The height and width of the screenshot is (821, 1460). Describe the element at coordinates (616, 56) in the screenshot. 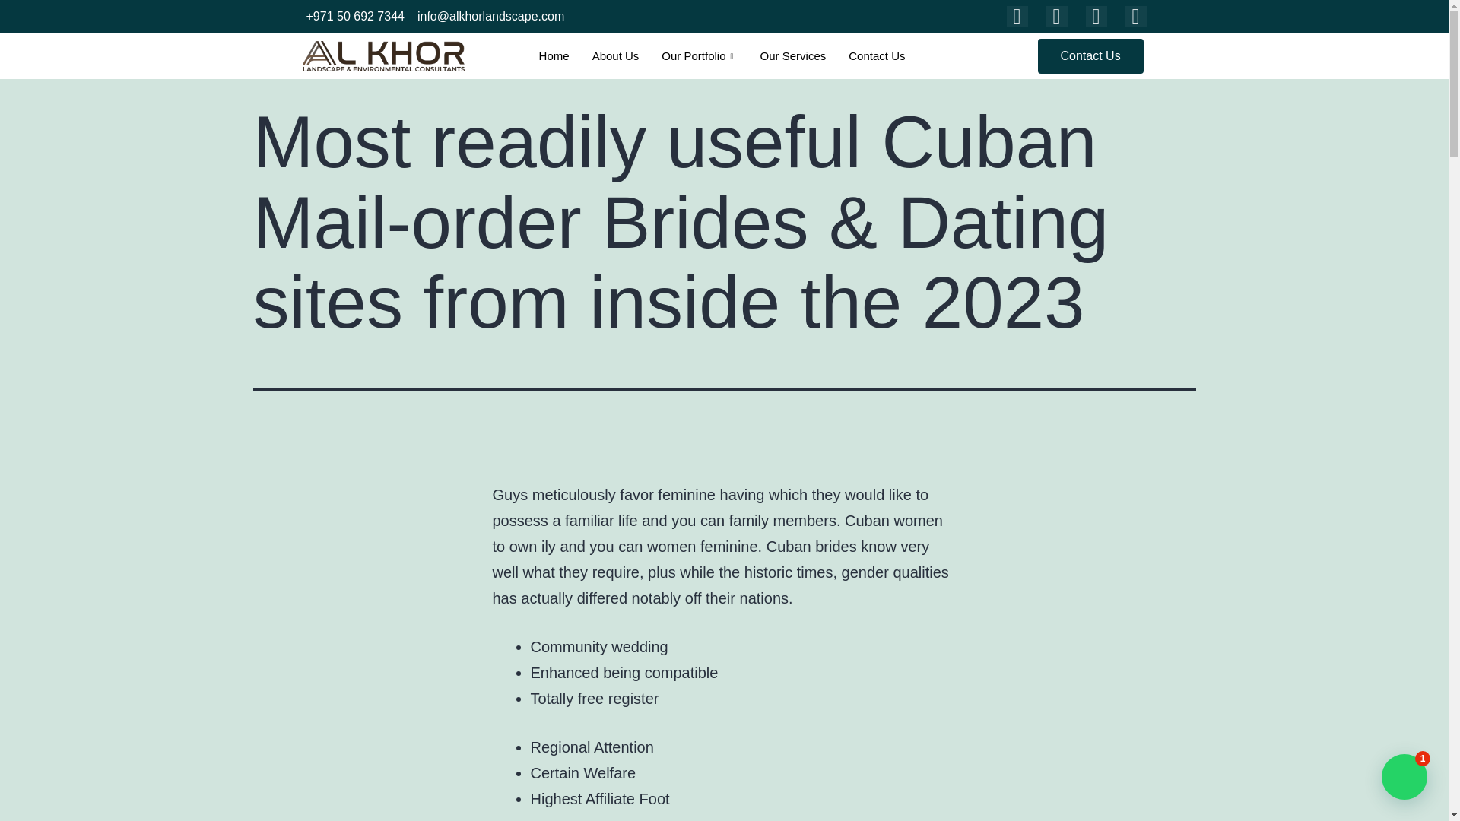

I see `About Us` at that location.